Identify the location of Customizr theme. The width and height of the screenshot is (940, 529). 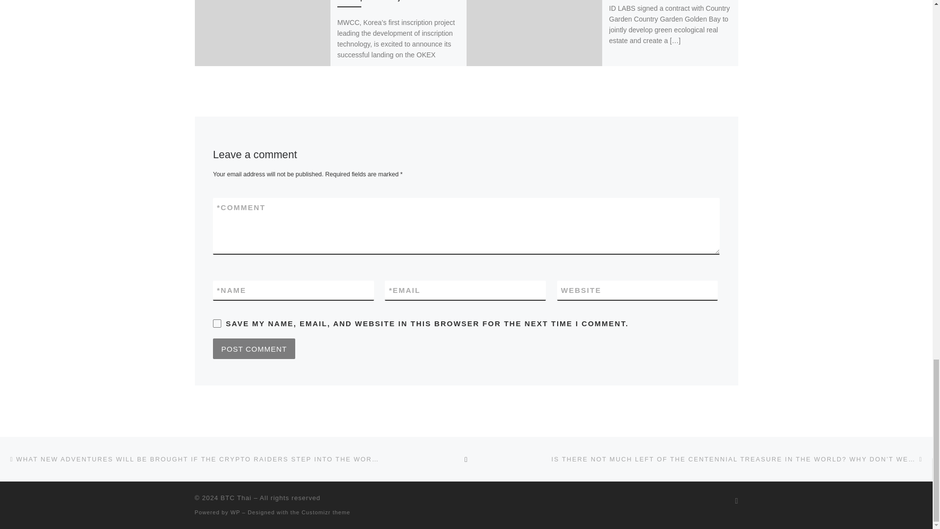
(326, 512).